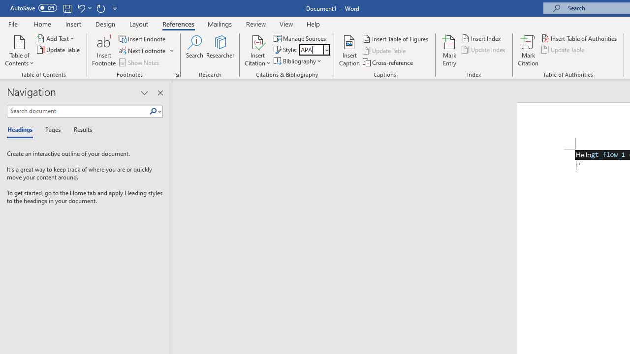 Image resolution: width=630 pixels, height=354 pixels. What do you see at coordinates (580, 38) in the screenshot?
I see `Insert Table of Authorities...` at bounding box center [580, 38].